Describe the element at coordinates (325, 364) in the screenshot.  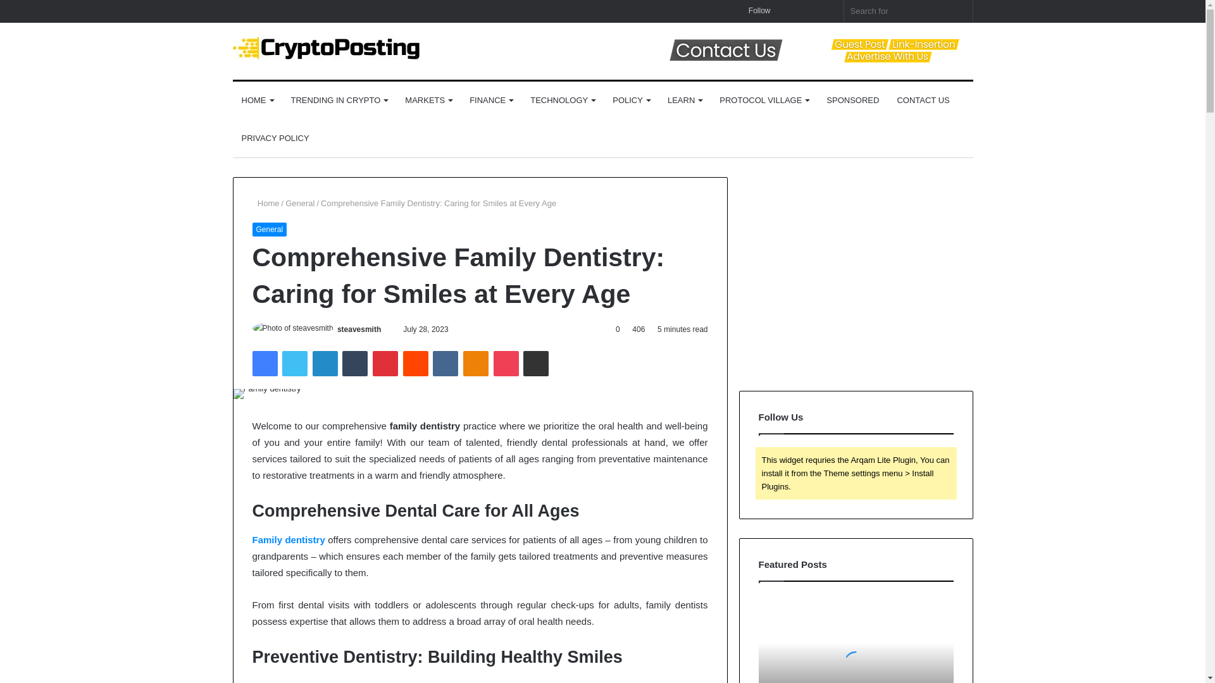
I see `LinkedIn` at that location.